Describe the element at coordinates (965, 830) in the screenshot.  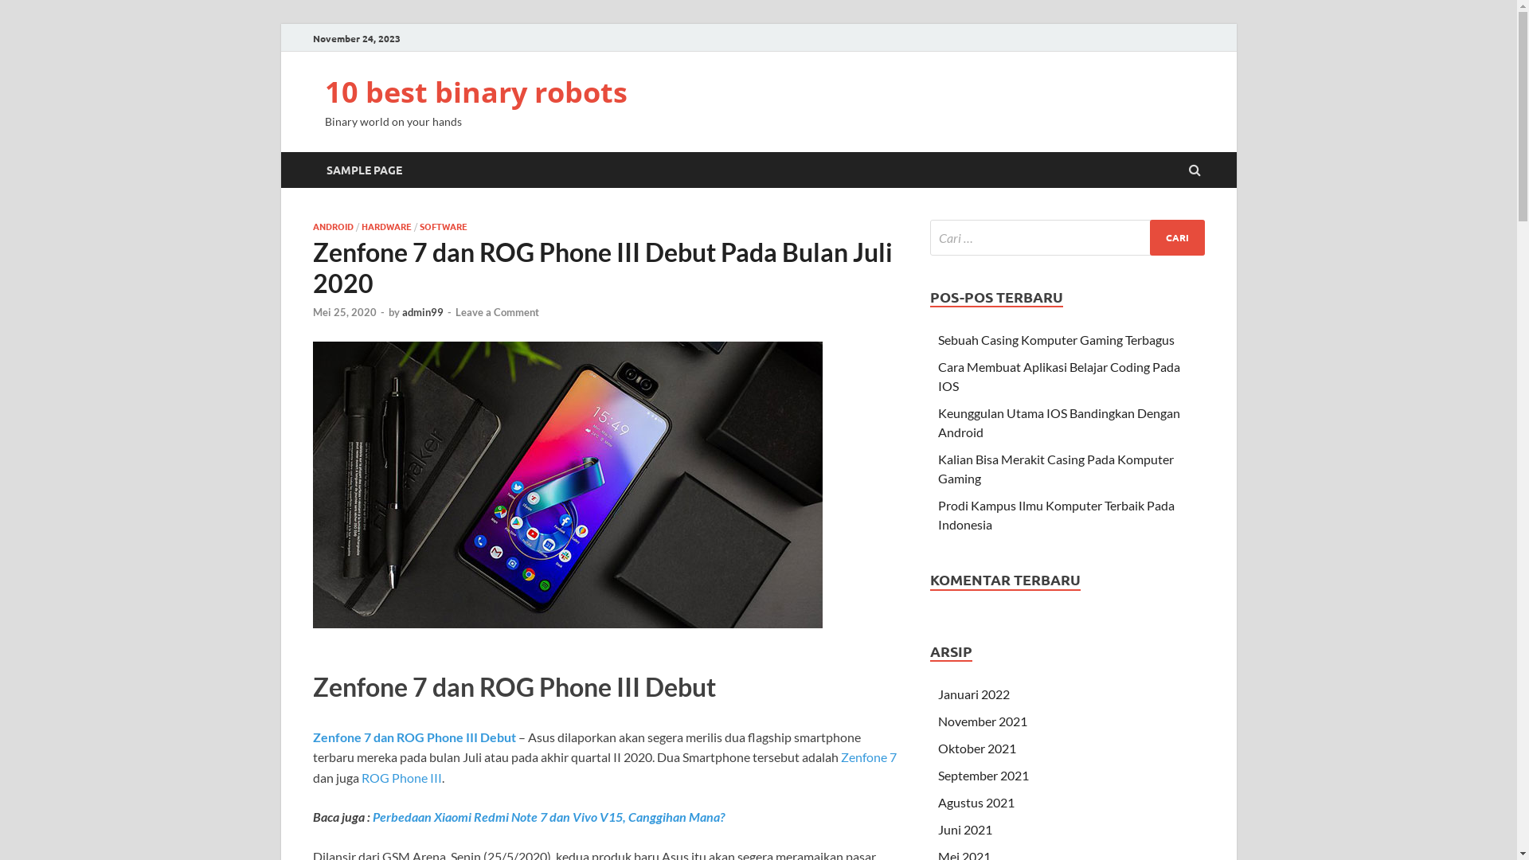
I see `Juni 2021` at that location.